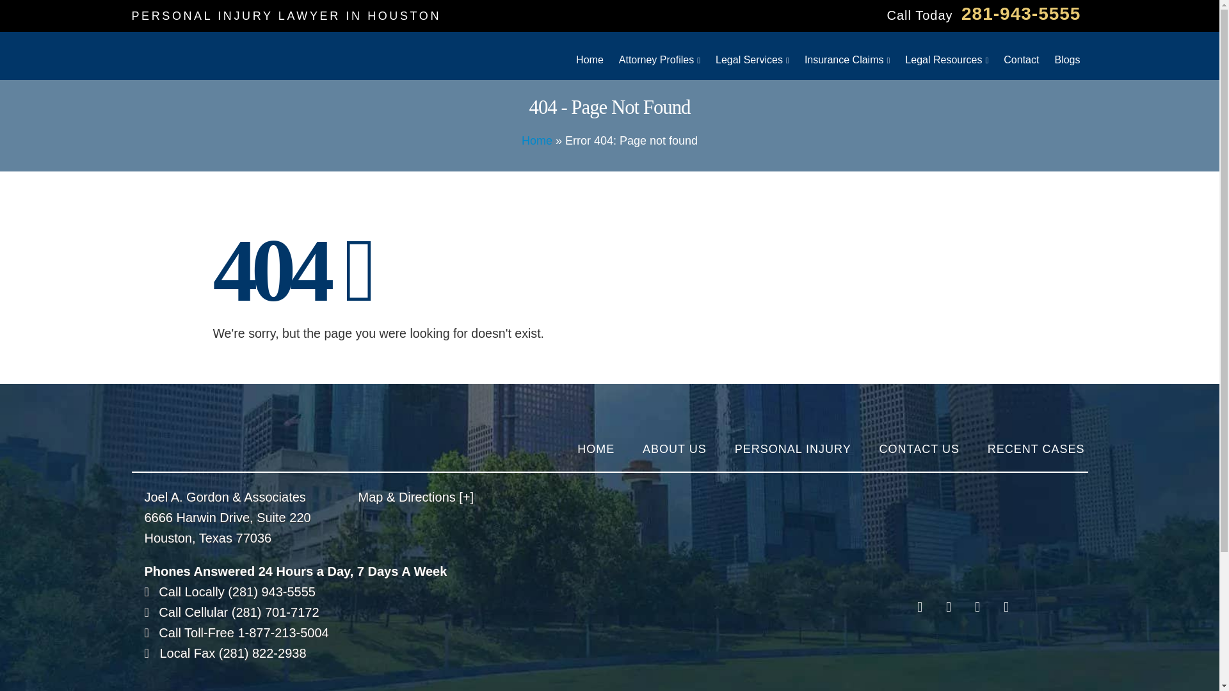 This screenshot has width=1229, height=691. I want to click on Legal Services, so click(751, 56).